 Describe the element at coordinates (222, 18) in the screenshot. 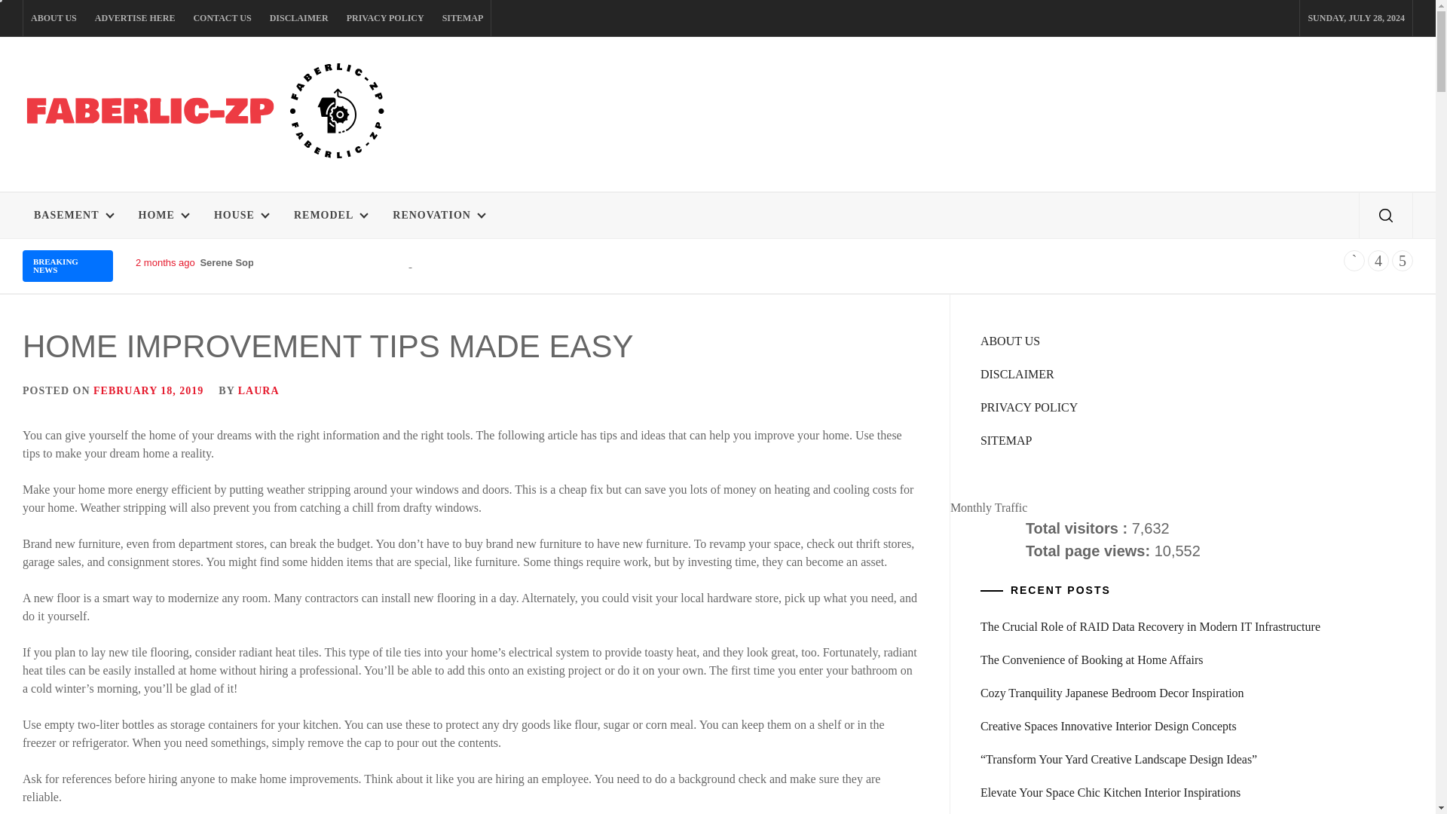

I see `CONTACT US` at that location.